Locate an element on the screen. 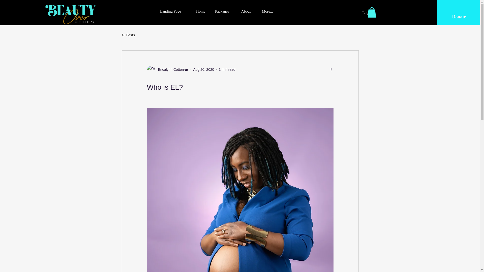 This screenshot has height=272, width=484. Ericalynn Cotton is located at coordinates (169, 70).